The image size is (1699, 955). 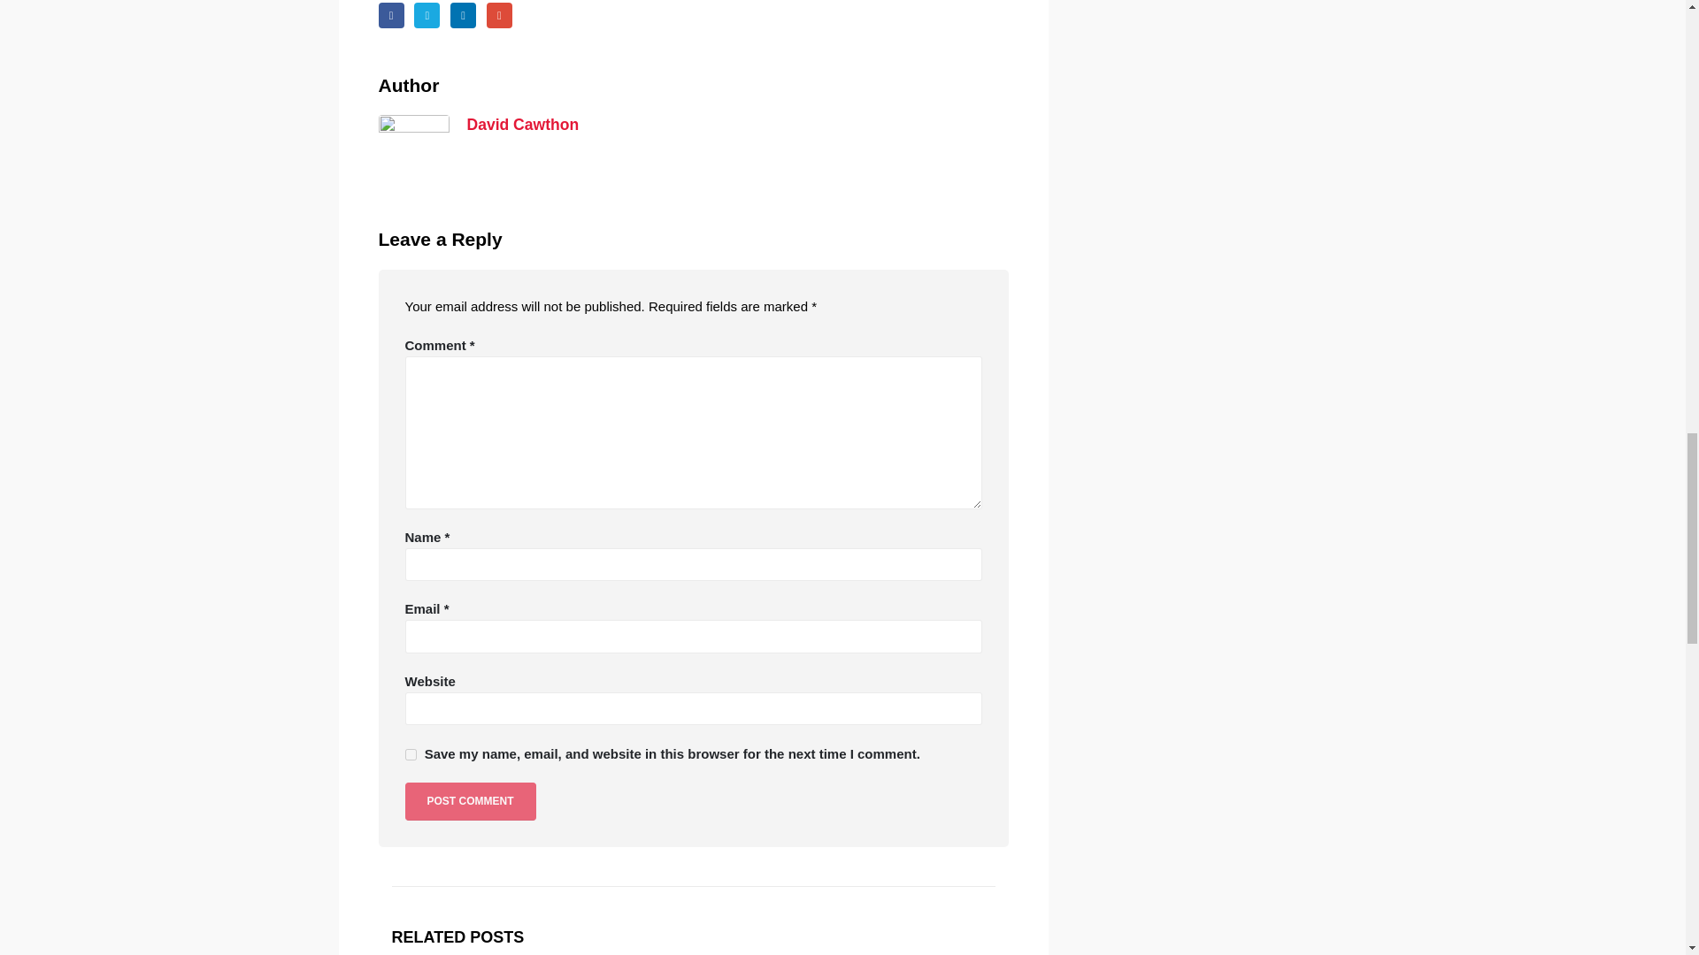 I want to click on yes, so click(x=411, y=753).